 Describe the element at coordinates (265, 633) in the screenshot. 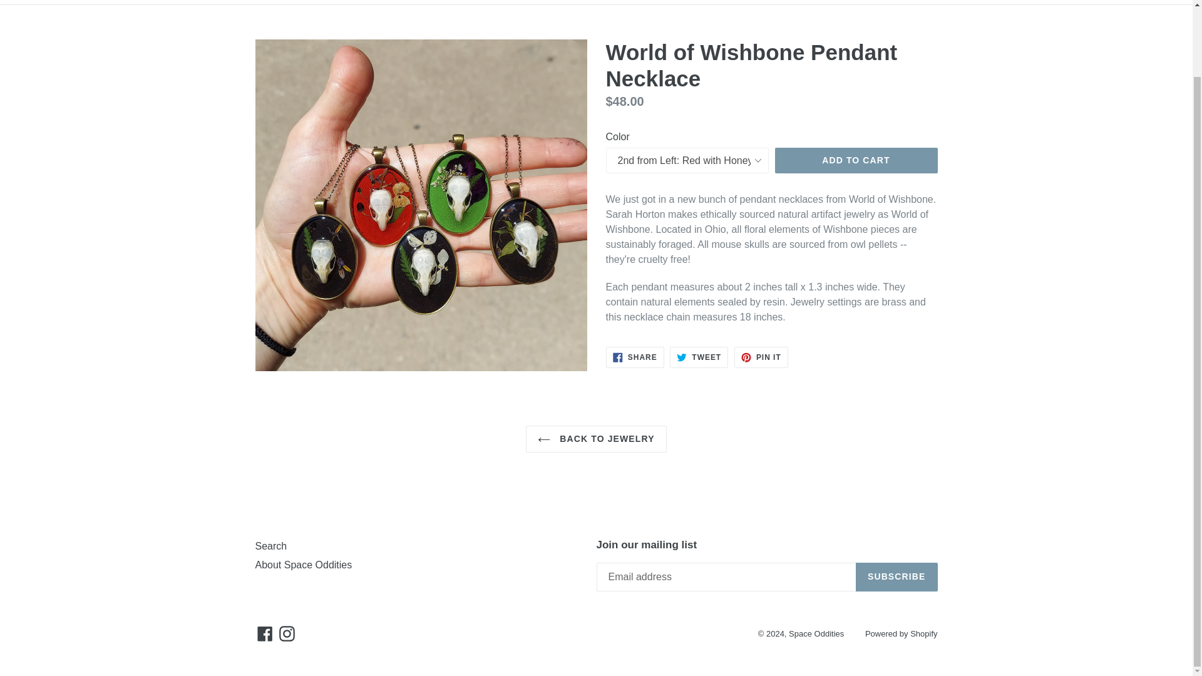

I see `Space Oddities  on Facebook` at that location.